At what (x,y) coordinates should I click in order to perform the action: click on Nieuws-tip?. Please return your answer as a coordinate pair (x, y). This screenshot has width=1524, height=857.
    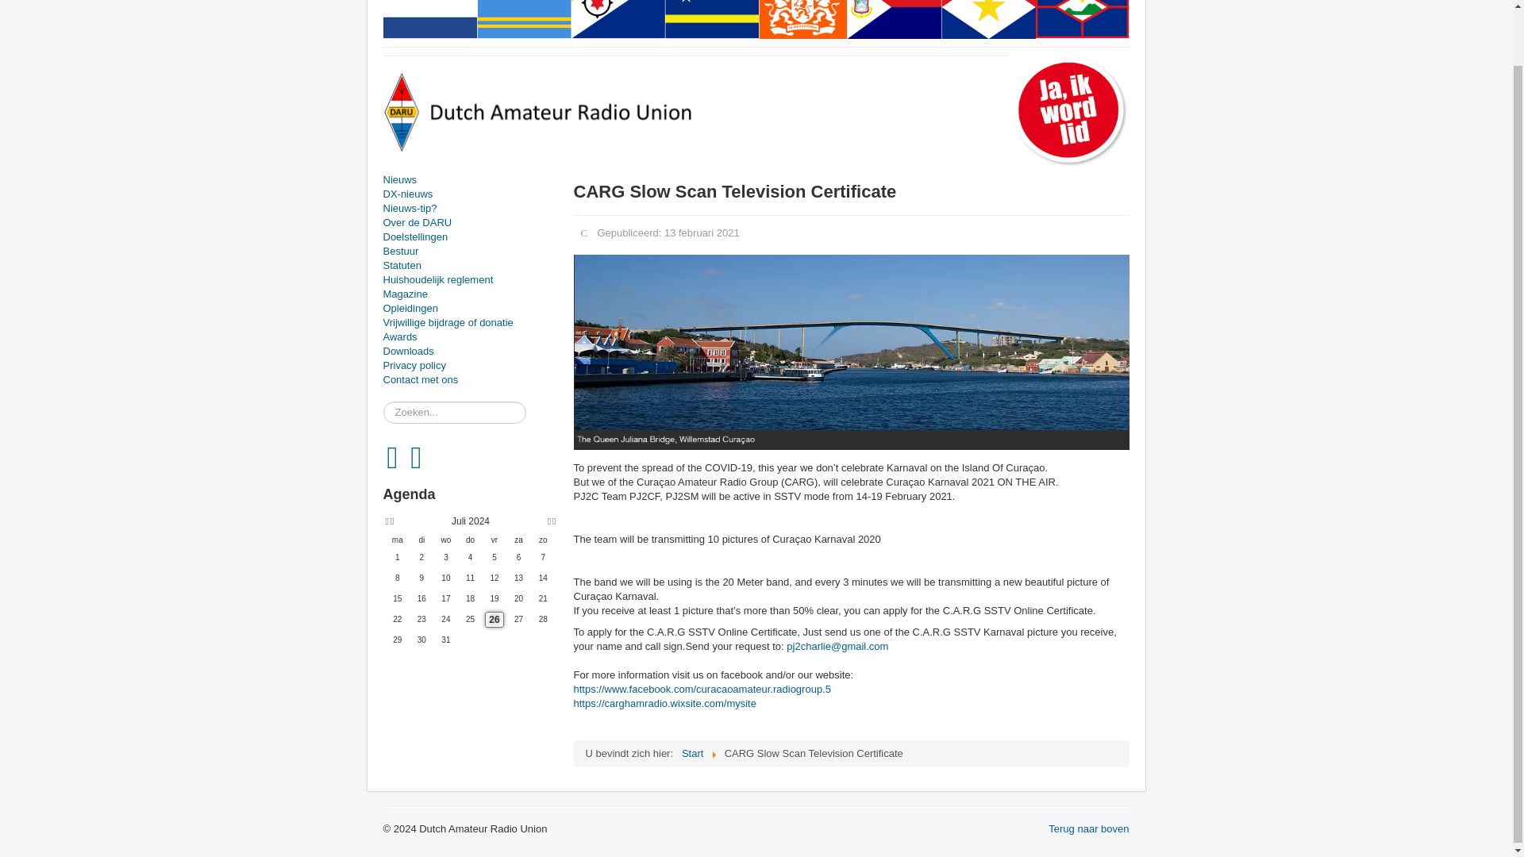
    Looking at the image, I should click on (470, 208).